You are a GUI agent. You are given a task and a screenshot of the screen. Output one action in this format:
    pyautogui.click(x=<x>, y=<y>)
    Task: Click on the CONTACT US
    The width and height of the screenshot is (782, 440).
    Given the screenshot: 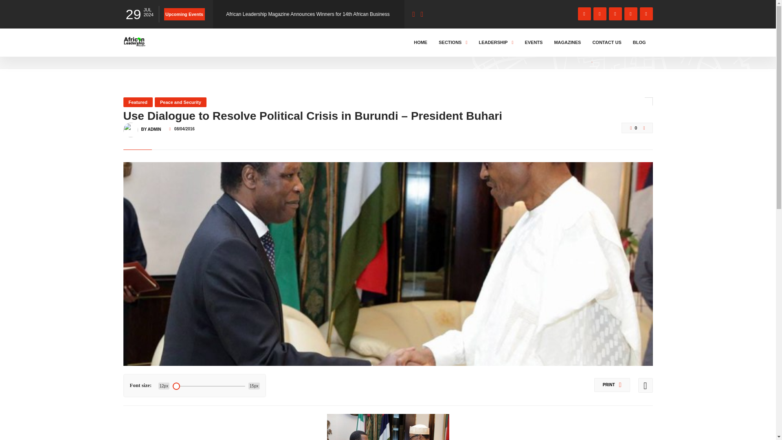 What is the action you would take?
    pyautogui.click(x=607, y=42)
    